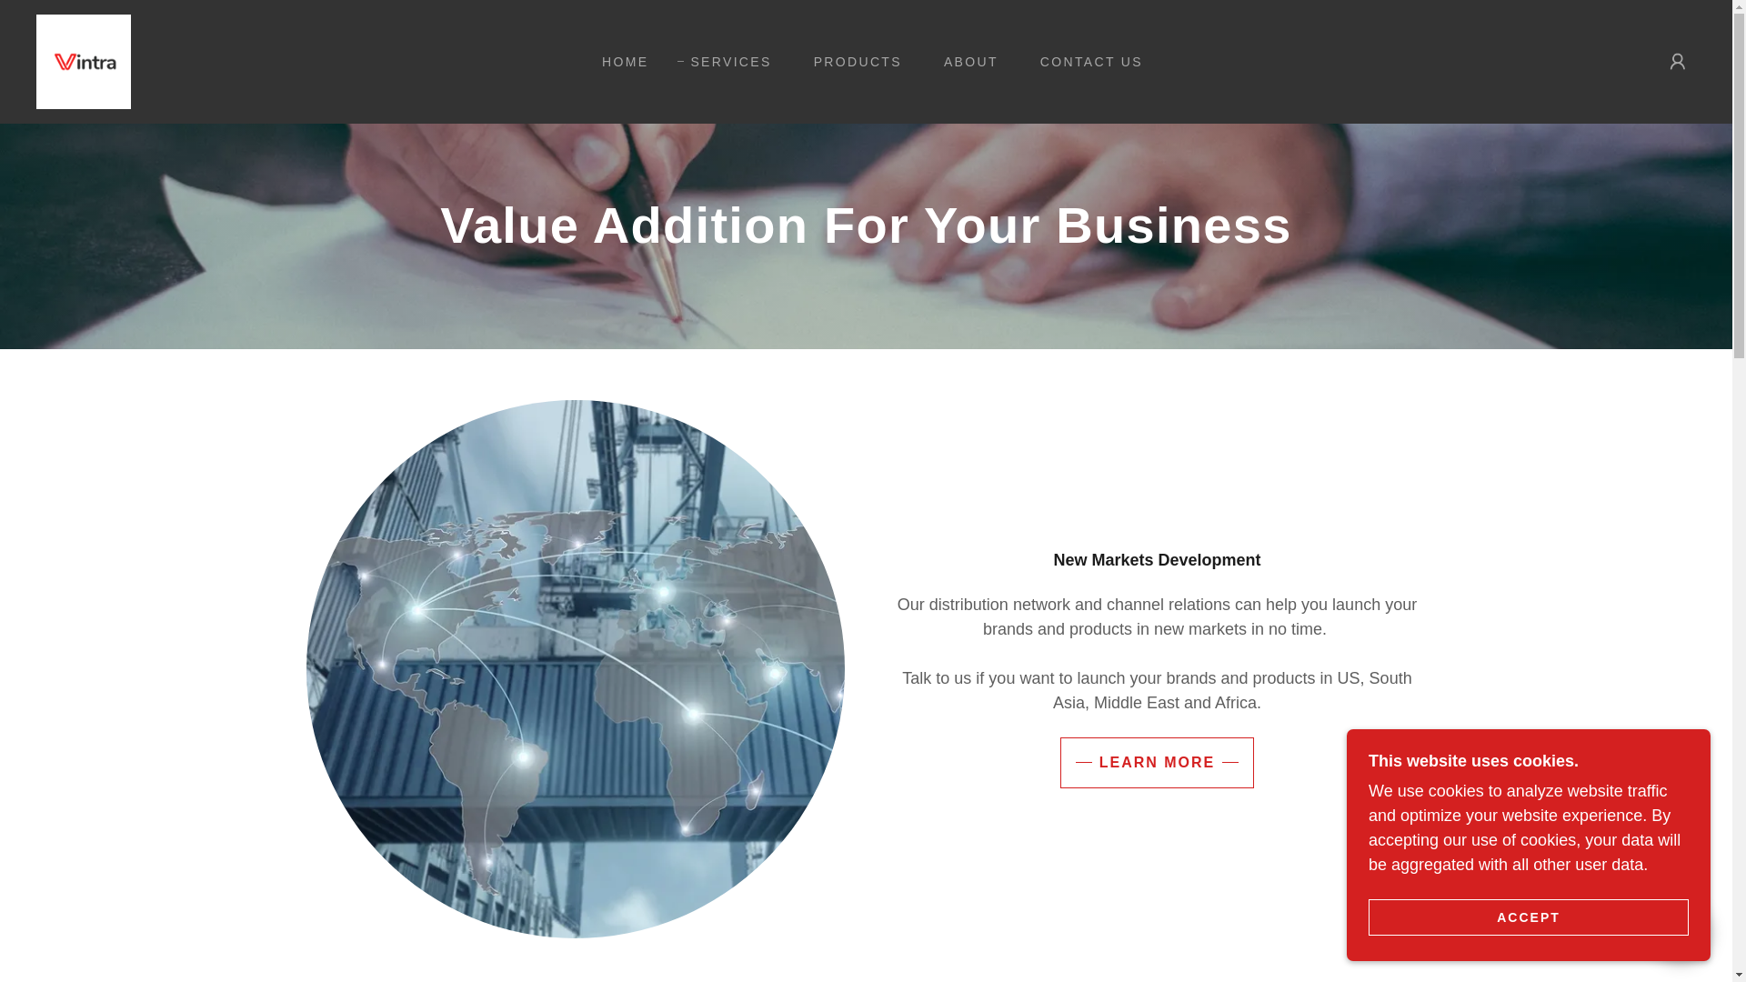 The height and width of the screenshot is (982, 1746). Describe the element at coordinates (724, 62) in the screenshot. I see `SERVICES` at that location.